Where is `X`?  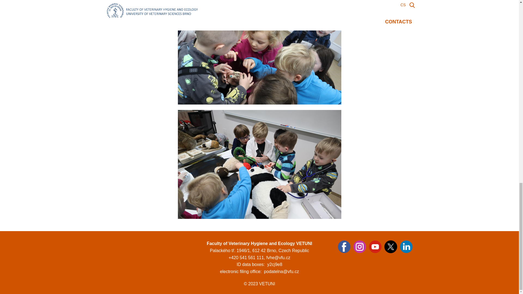 X is located at coordinates (390, 247).